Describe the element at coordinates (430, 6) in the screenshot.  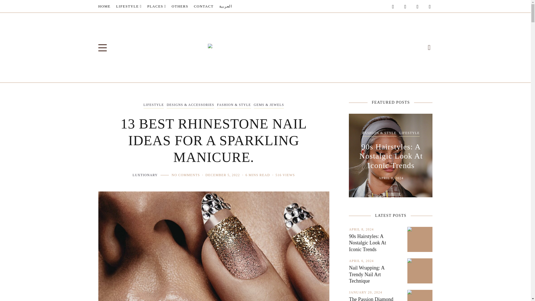
I see `LinkedIn` at that location.